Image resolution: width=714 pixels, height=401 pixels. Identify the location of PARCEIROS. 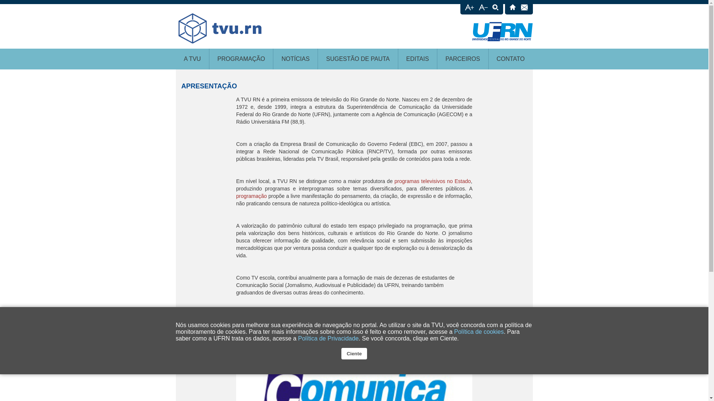
(463, 59).